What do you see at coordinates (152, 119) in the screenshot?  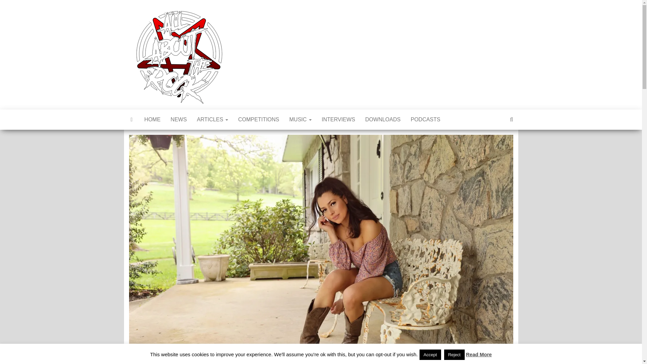 I see `HOME` at bounding box center [152, 119].